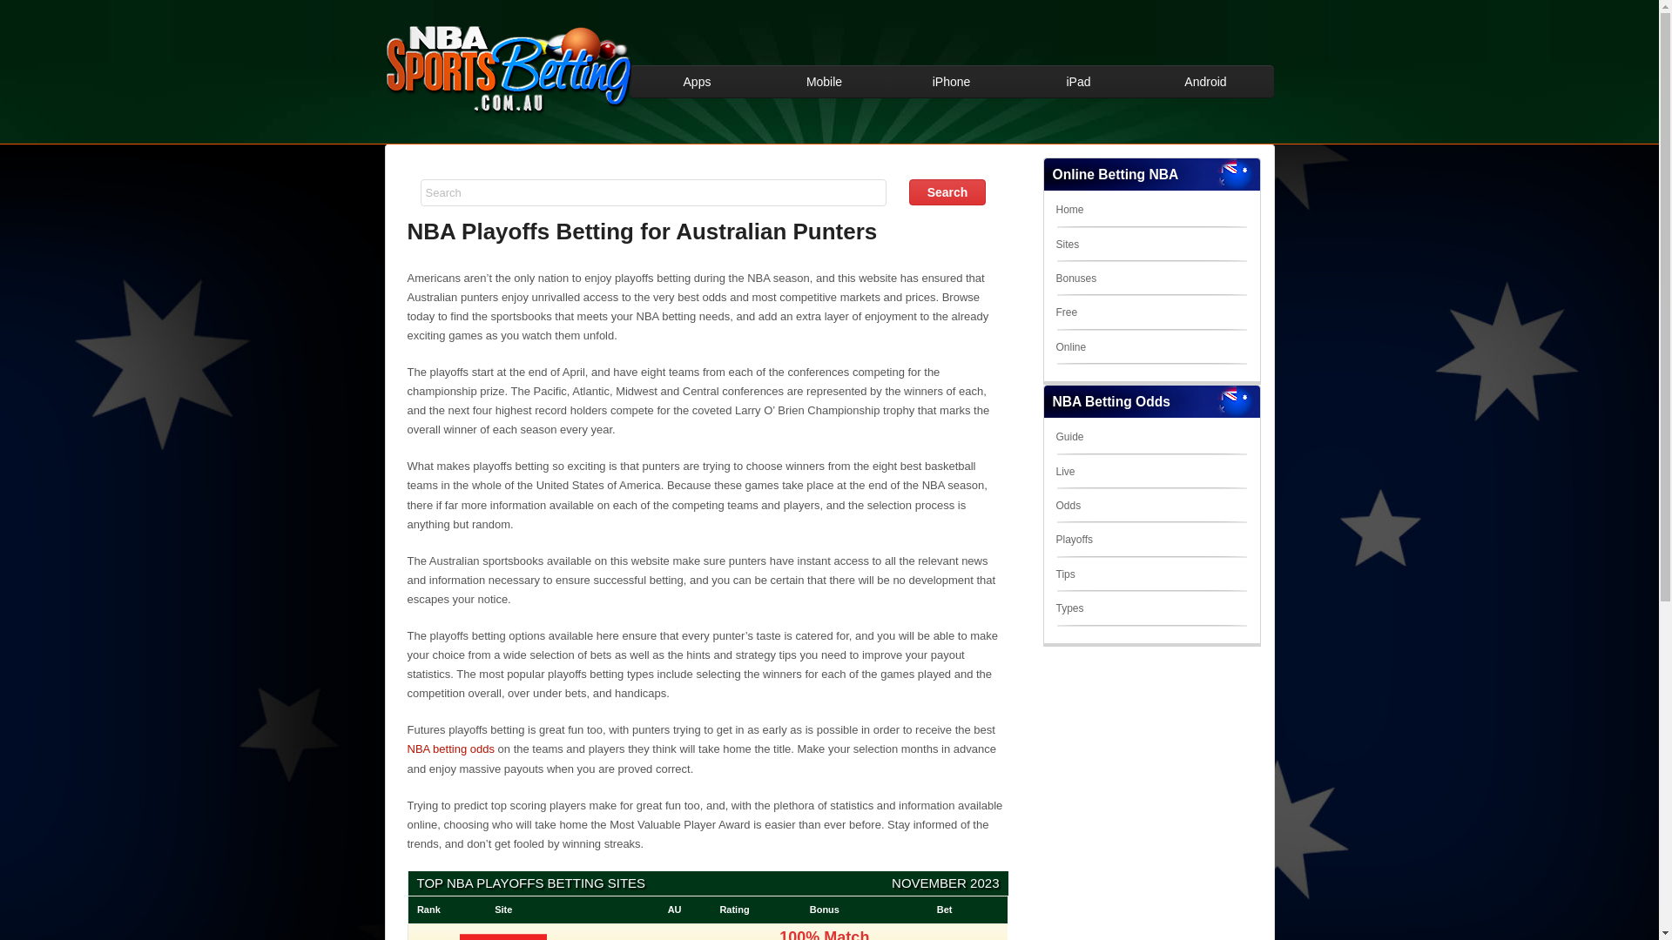  What do you see at coordinates (1066, 312) in the screenshot?
I see `Free` at bounding box center [1066, 312].